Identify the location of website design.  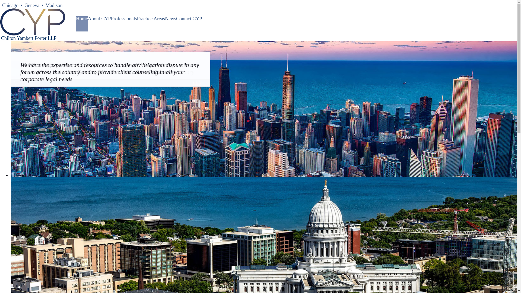
(507, 290).